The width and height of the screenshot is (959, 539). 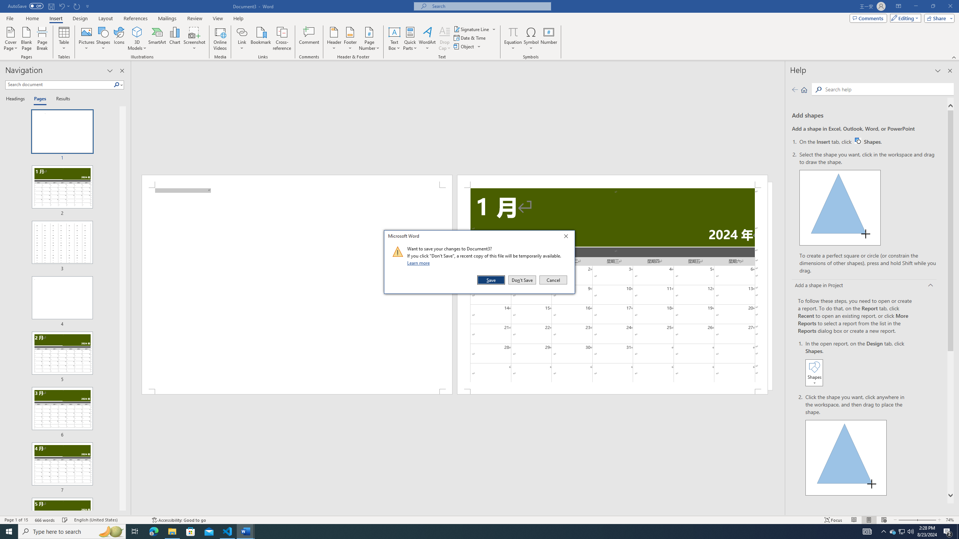 I want to click on Page Number, so click(x=369, y=39).